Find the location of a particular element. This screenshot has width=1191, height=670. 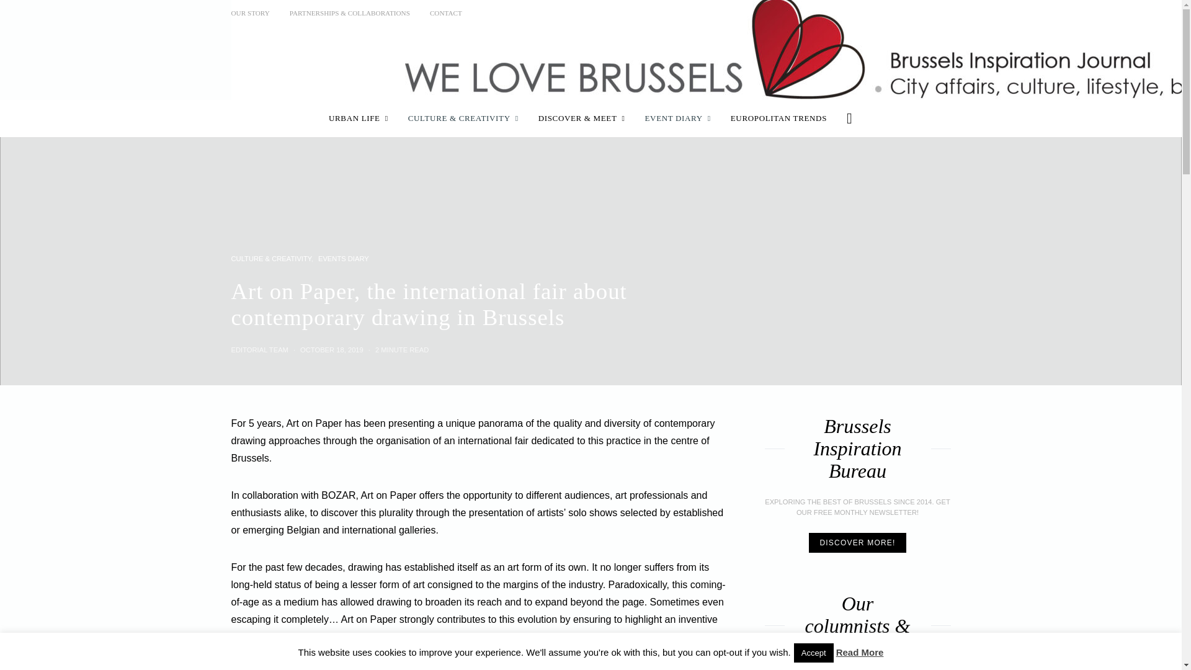

OUR STORY is located at coordinates (249, 13).